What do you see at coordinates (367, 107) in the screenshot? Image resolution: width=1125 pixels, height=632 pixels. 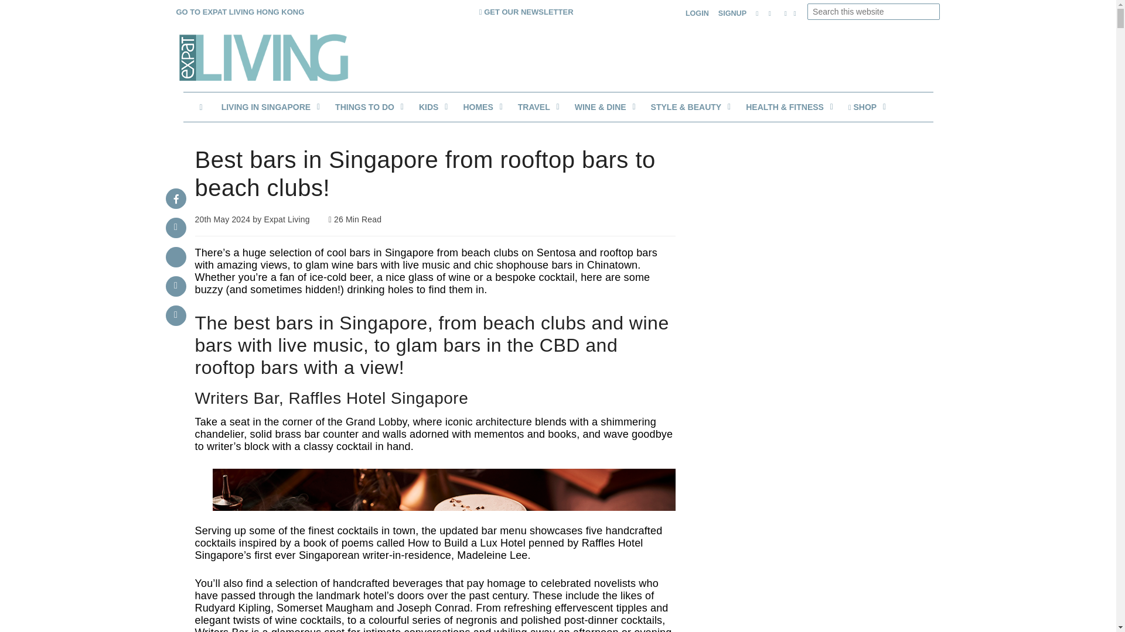 I see `THINGS TO DO` at bounding box center [367, 107].